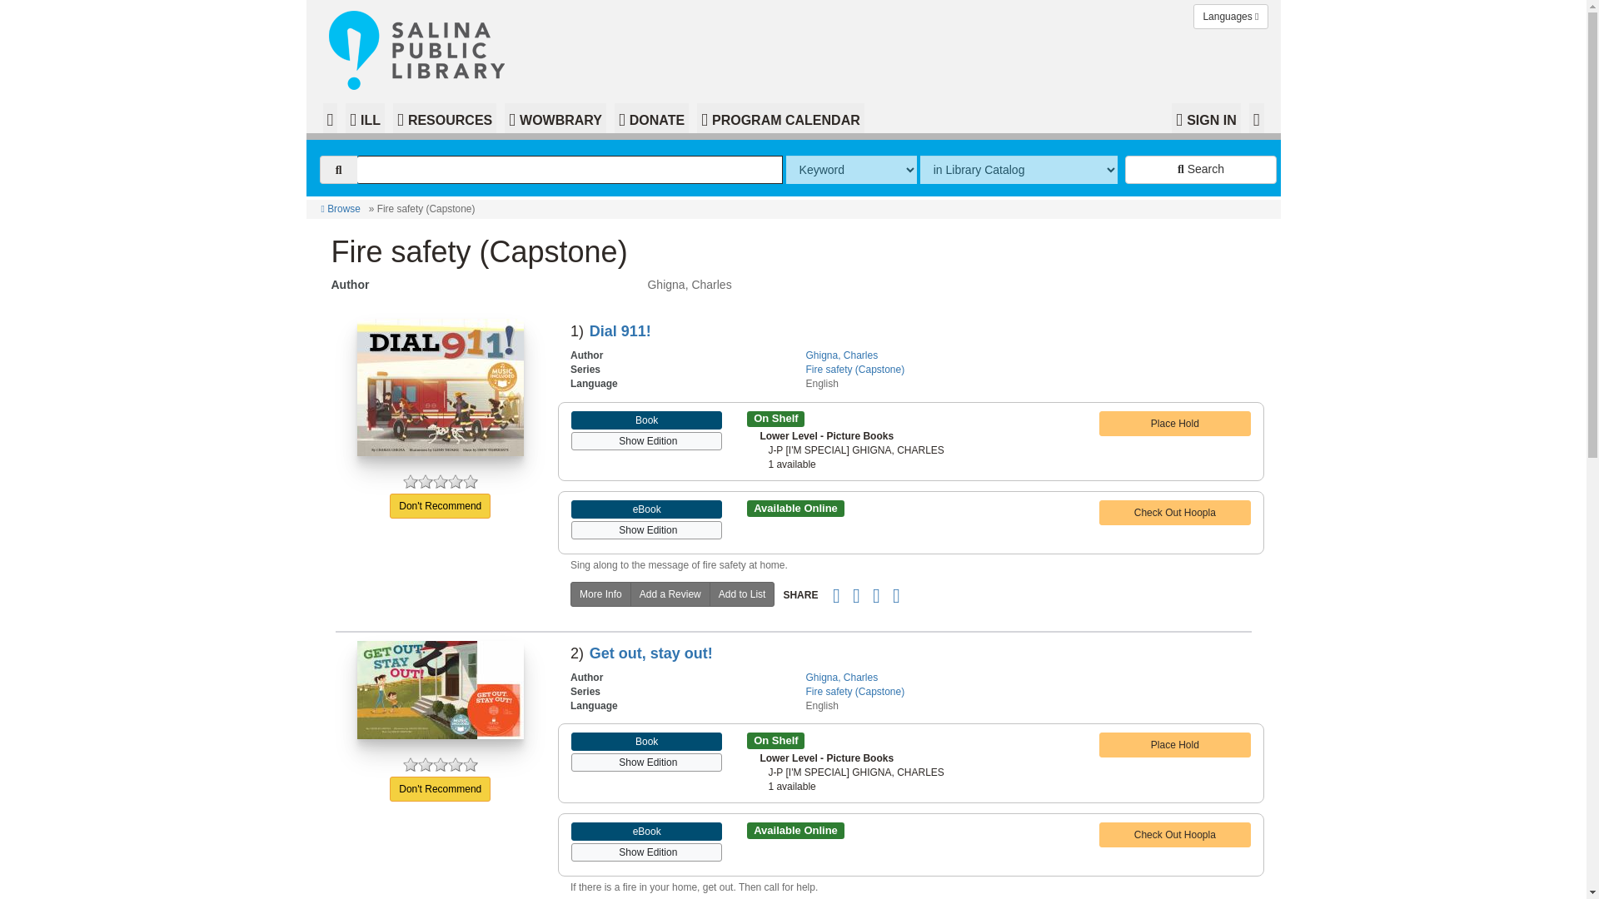 The width and height of the screenshot is (1599, 899). What do you see at coordinates (646, 528) in the screenshot?
I see ` Show Edition` at bounding box center [646, 528].